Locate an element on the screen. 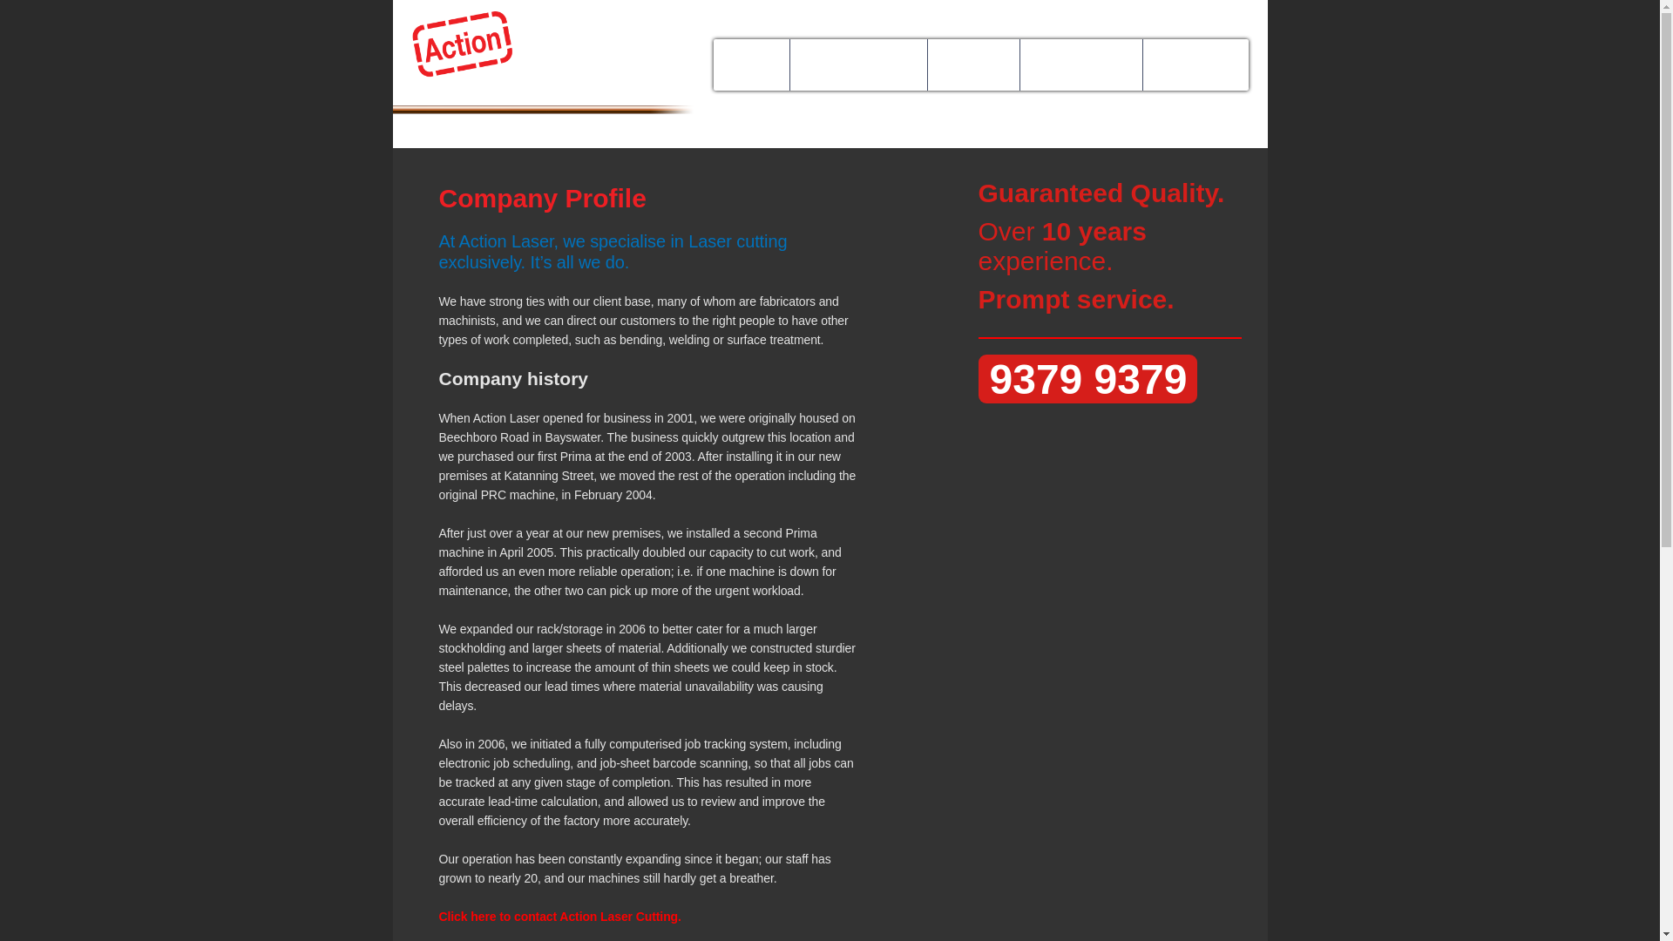  Our Machines is located at coordinates (1080, 64).